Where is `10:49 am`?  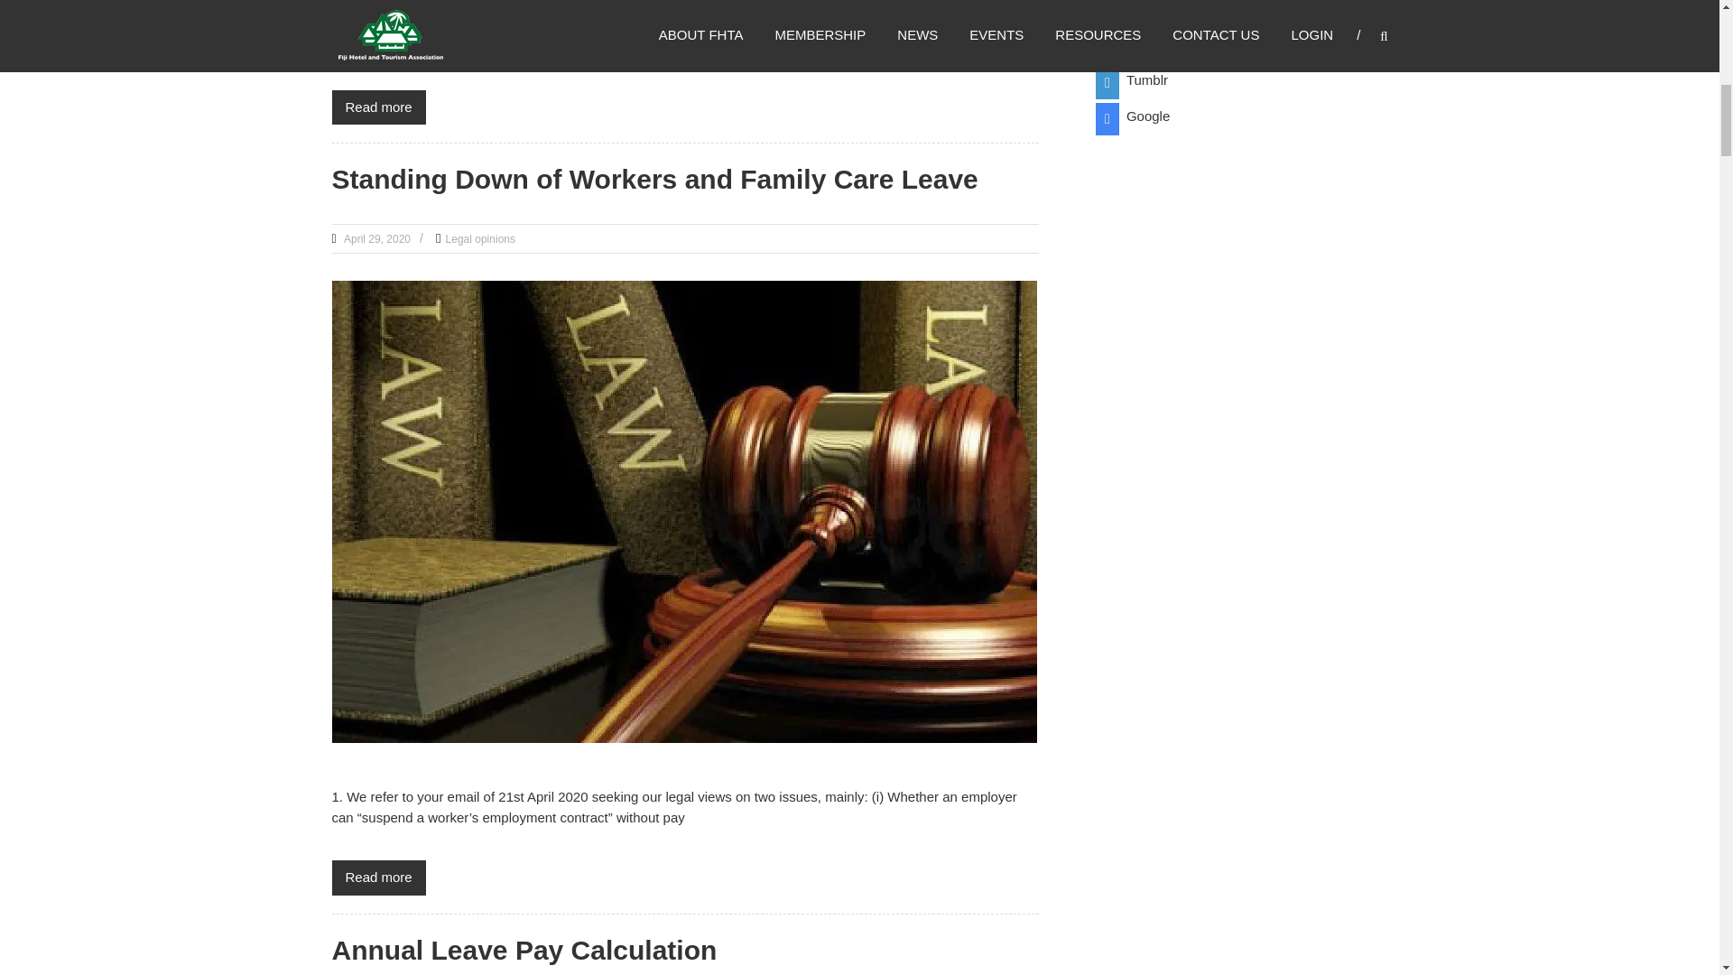 10:49 am is located at coordinates (375, 239).